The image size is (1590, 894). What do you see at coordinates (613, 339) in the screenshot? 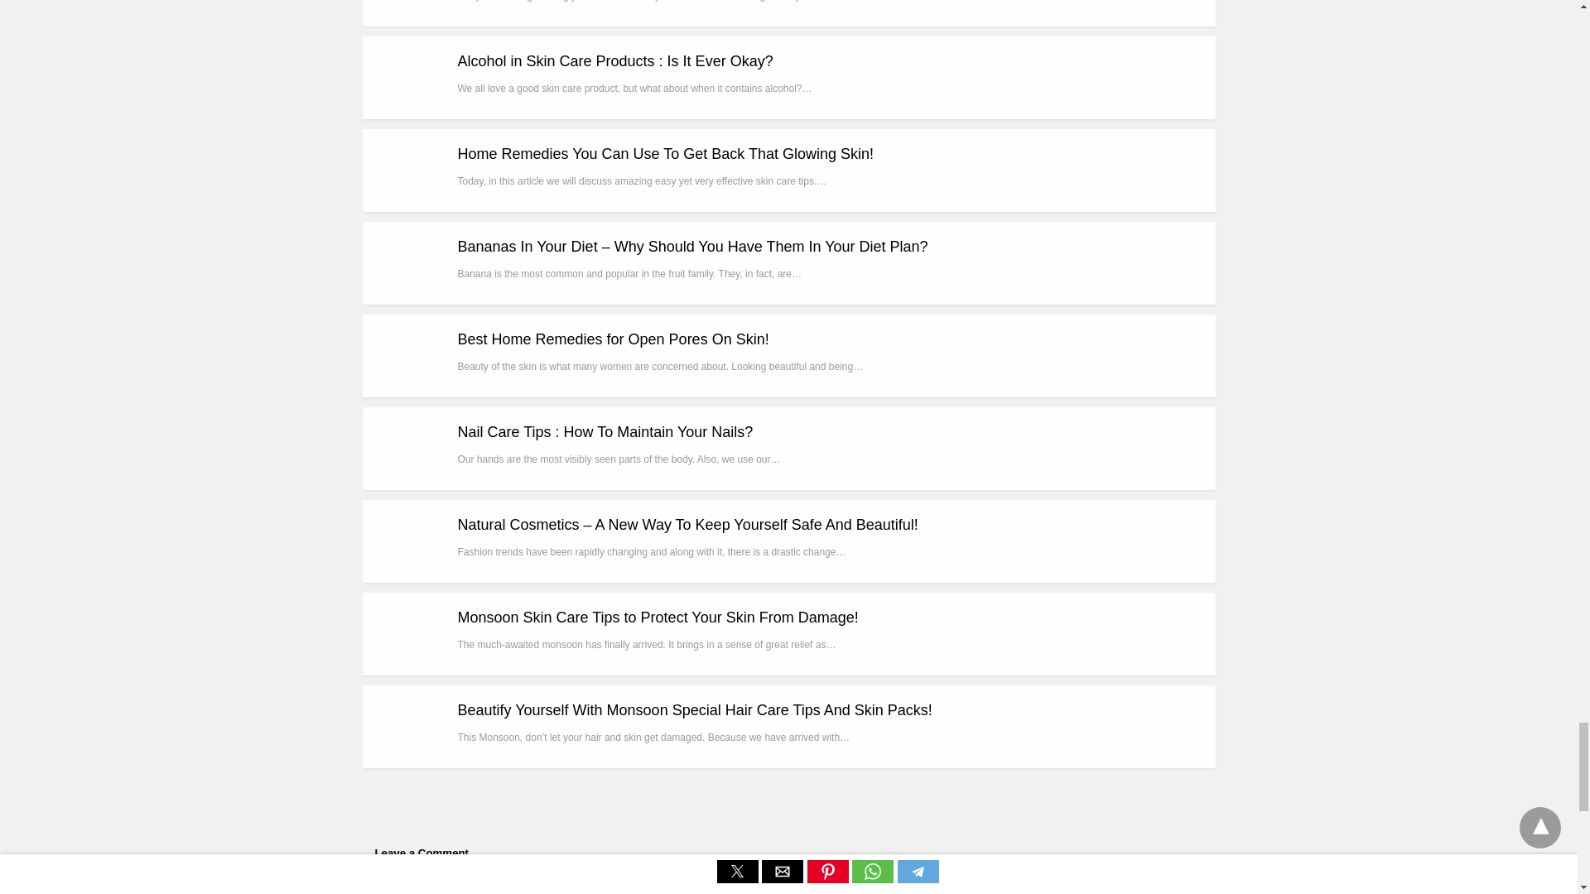
I see `Best Home Remedies for Open Pores On Skin!` at bounding box center [613, 339].